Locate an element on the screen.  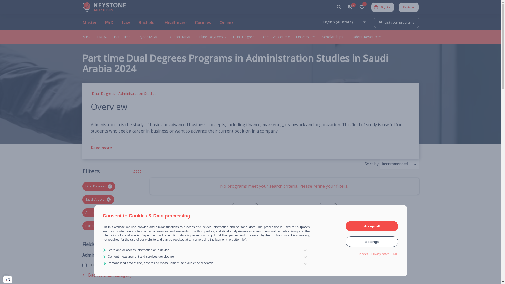
MBA is located at coordinates (86, 37).